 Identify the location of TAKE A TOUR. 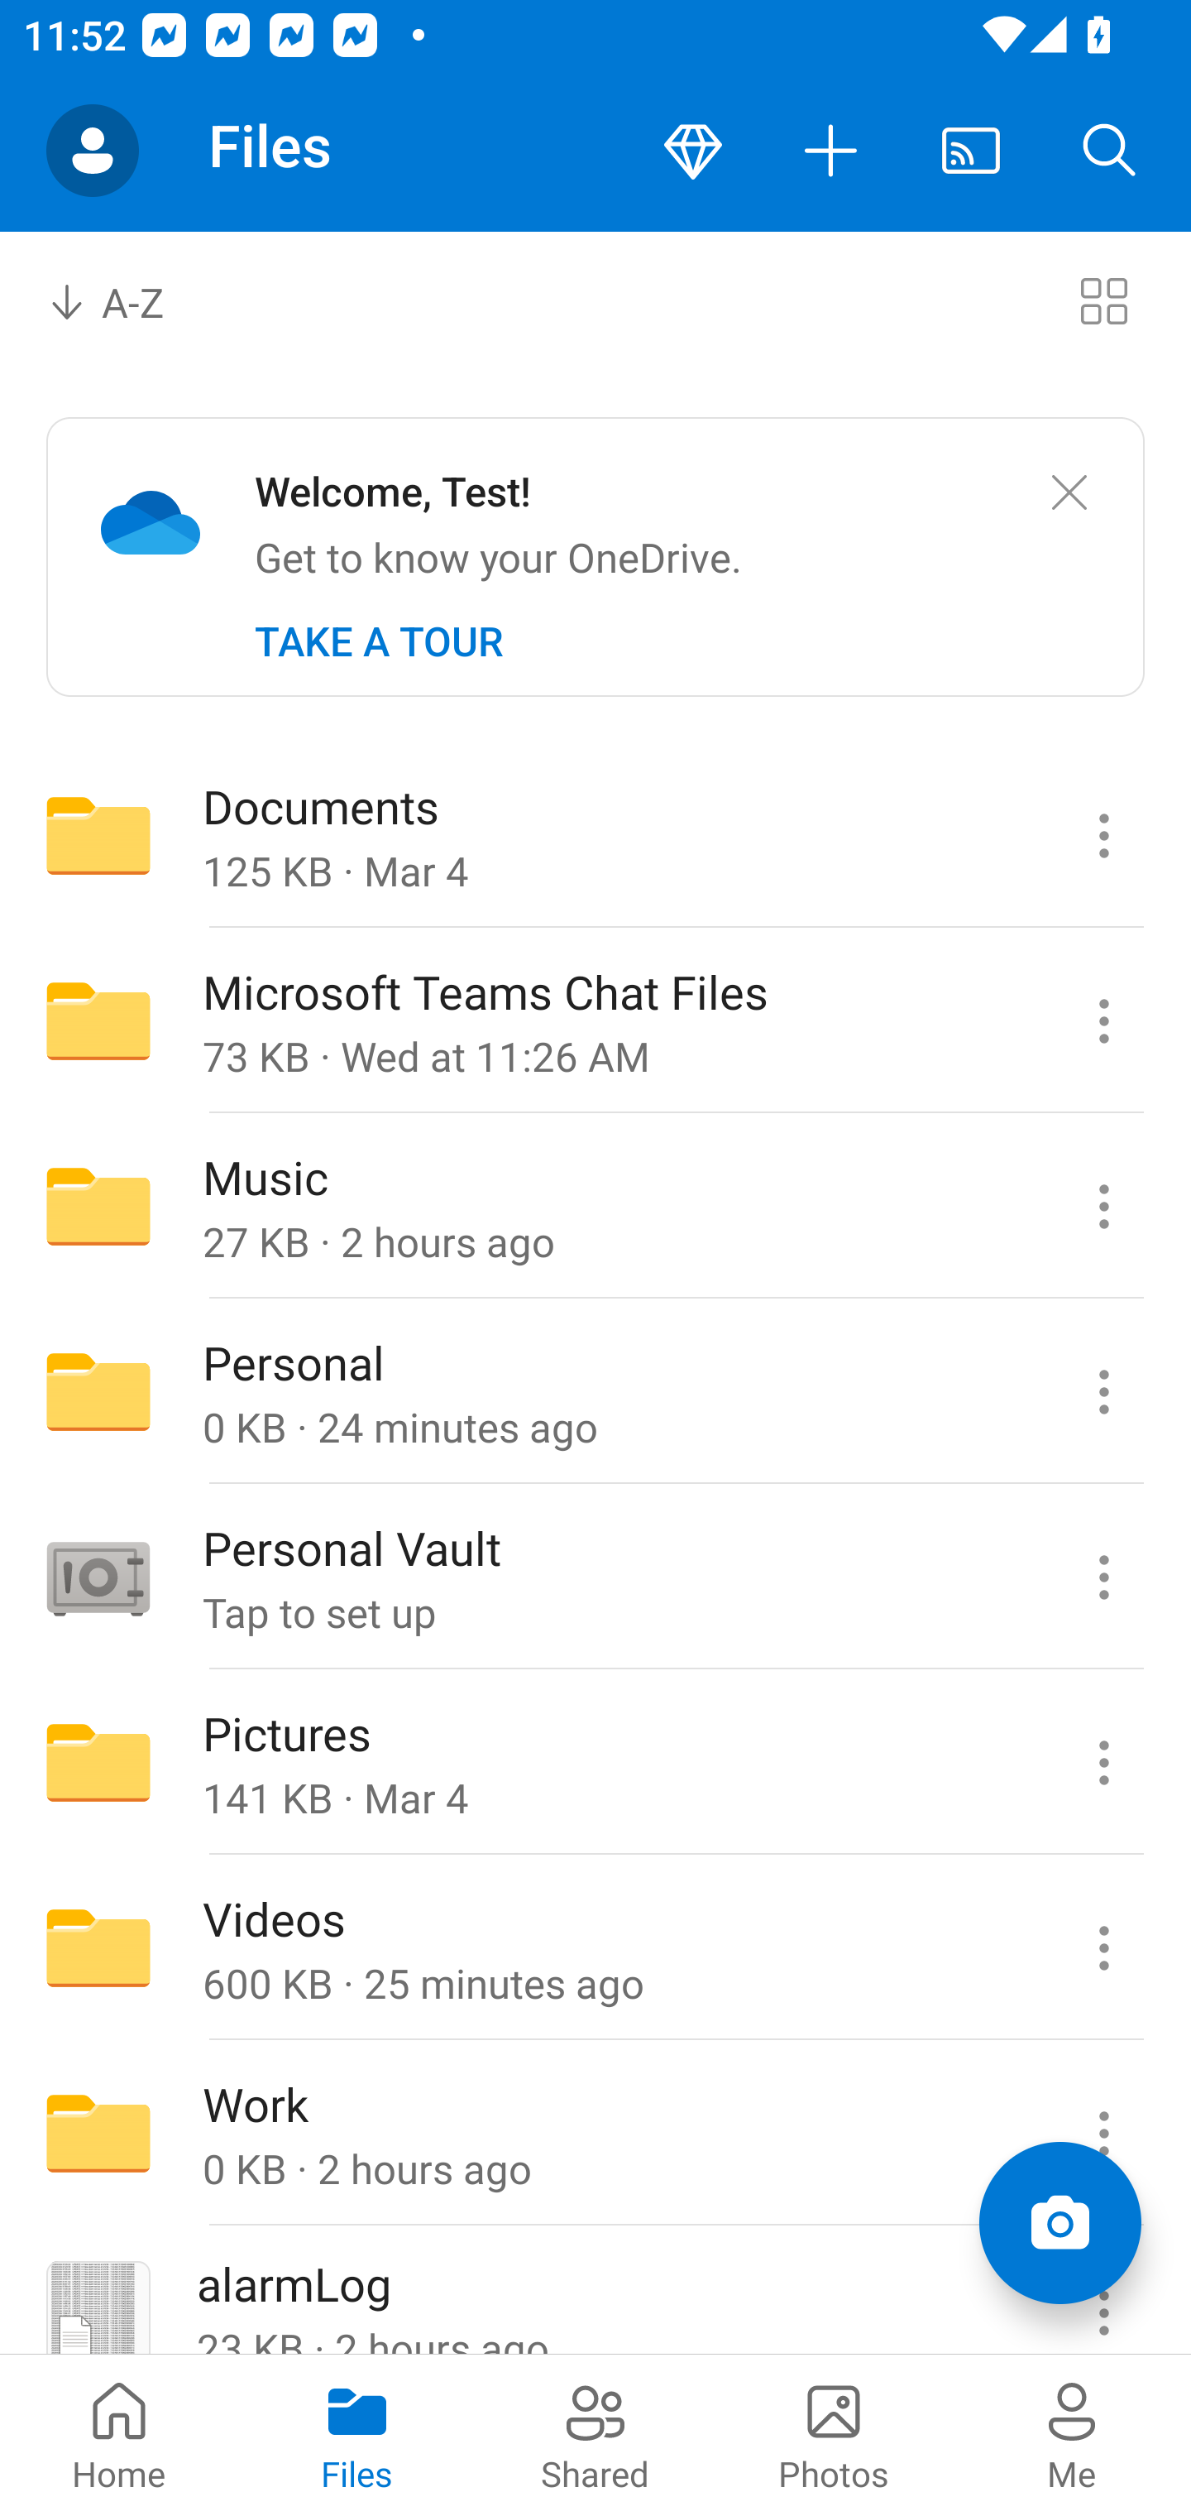
(379, 641).